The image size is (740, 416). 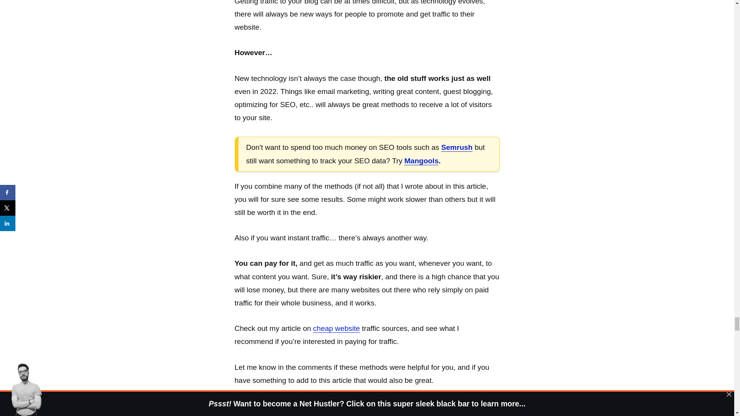 What do you see at coordinates (336, 329) in the screenshot?
I see `cheap website` at bounding box center [336, 329].